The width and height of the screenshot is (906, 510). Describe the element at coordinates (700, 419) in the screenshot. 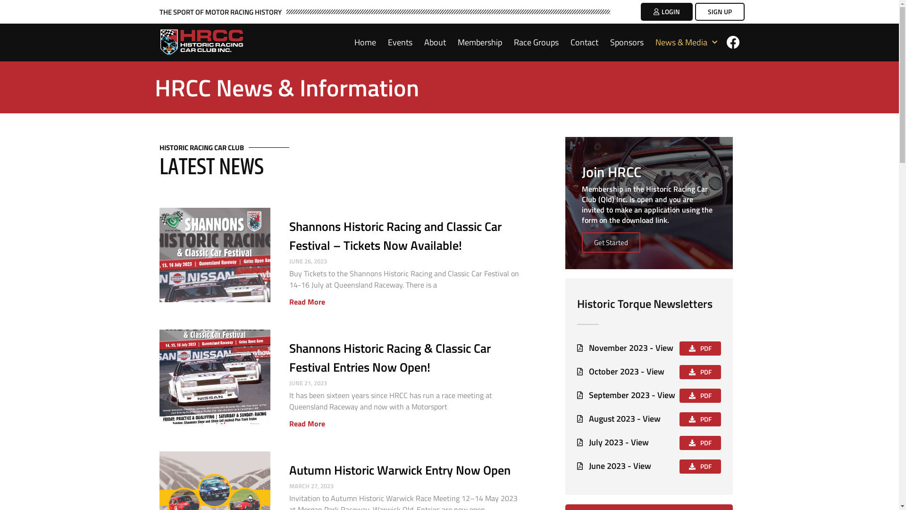

I see `PDF` at that location.